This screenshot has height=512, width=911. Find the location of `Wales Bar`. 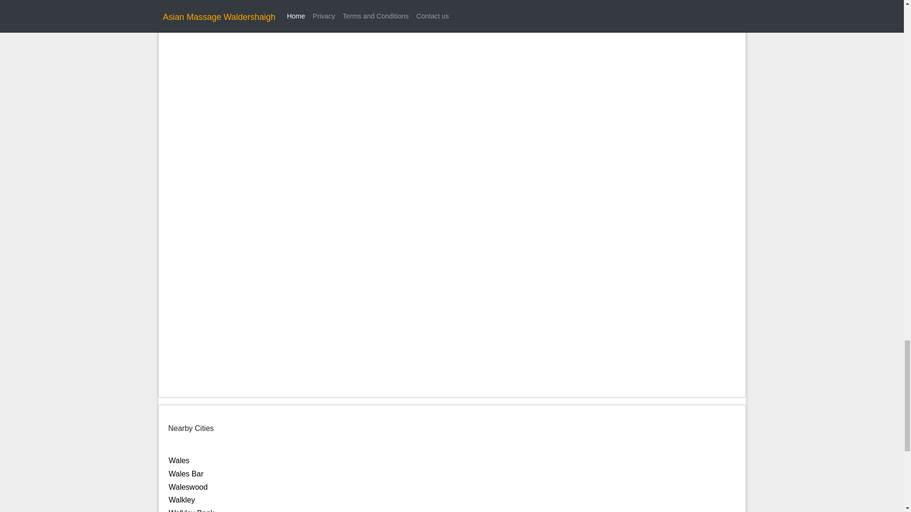

Wales Bar is located at coordinates (186, 474).